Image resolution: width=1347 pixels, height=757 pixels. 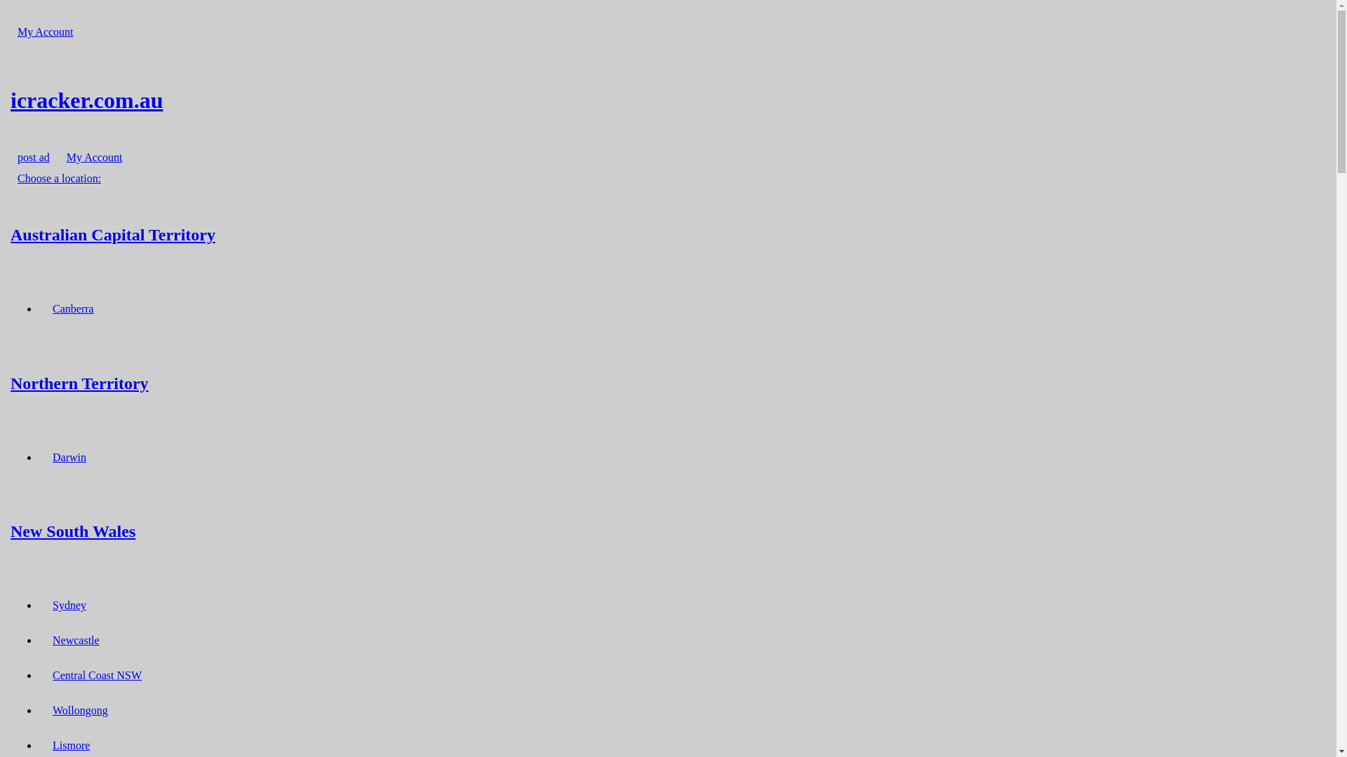 What do you see at coordinates (80, 711) in the screenshot?
I see `Wollongong` at bounding box center [80, 711].